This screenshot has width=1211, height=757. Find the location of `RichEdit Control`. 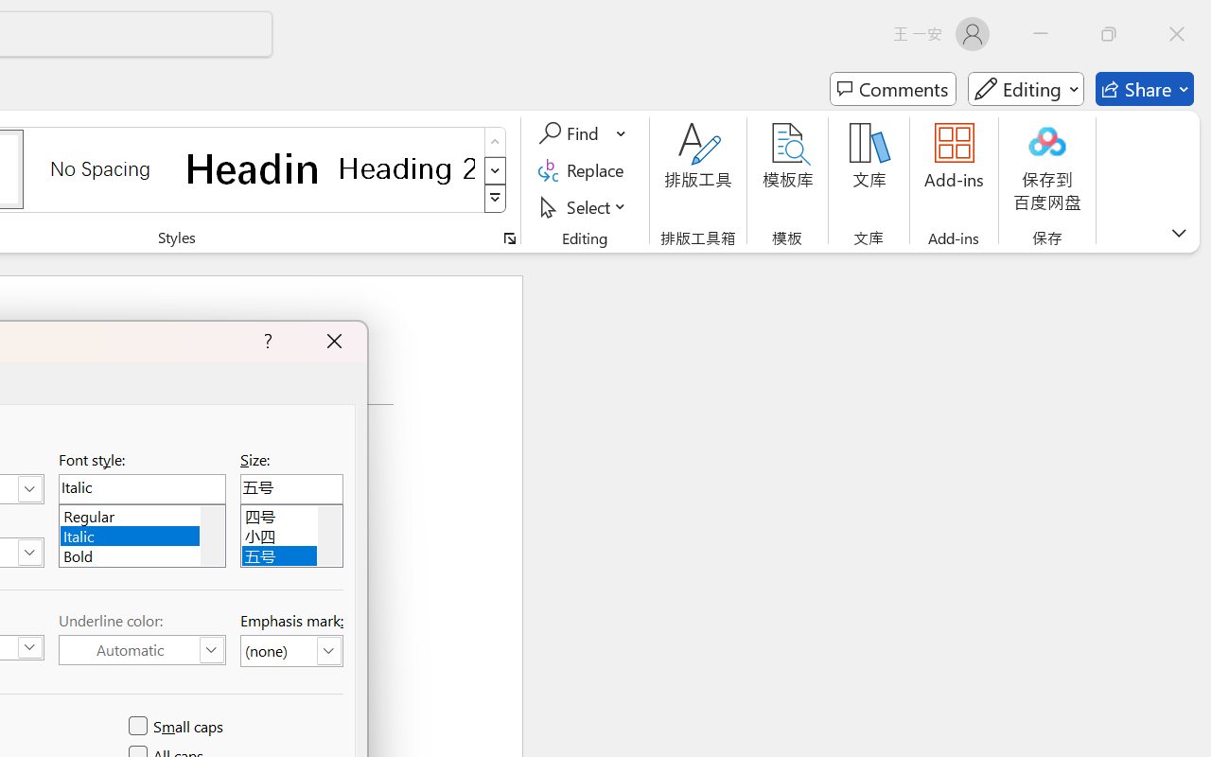

RichEdit Control is located at coordinates (291, 488).